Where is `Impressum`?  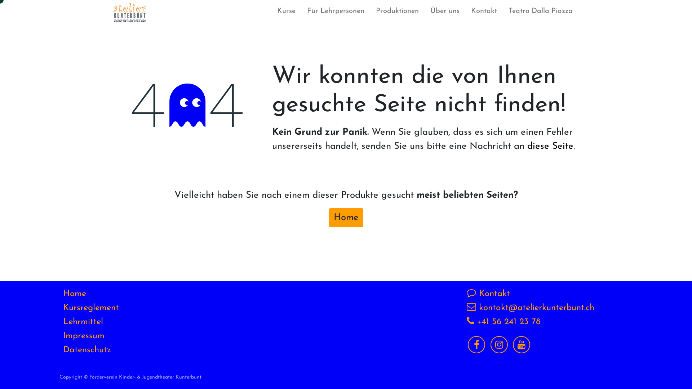 Impressum is located at coordinates (84, 336).